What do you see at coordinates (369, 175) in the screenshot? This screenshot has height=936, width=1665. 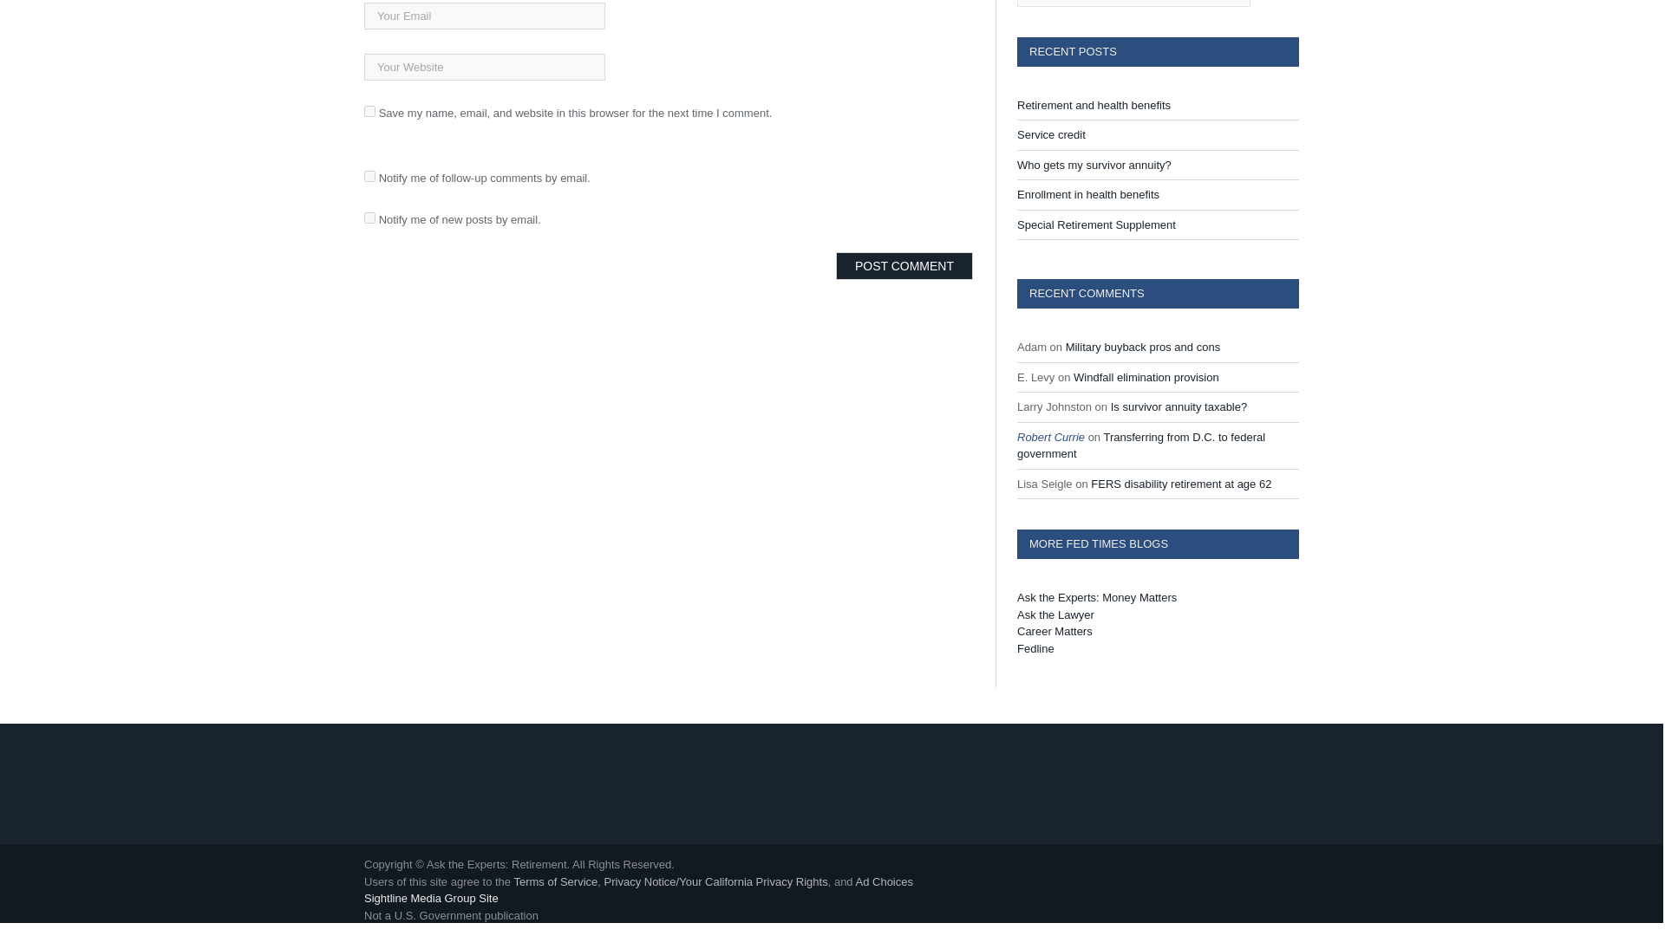 I see `subscribe` at bounding box center [369, 175].